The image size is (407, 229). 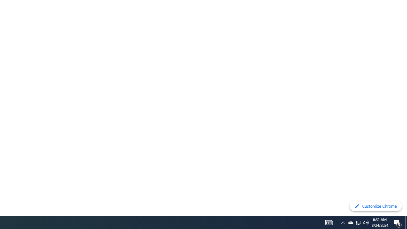 What do you see at coordinates (376, 206) in the screenshot?
I see `Customize Chrome` at bounding box center [376, 206].